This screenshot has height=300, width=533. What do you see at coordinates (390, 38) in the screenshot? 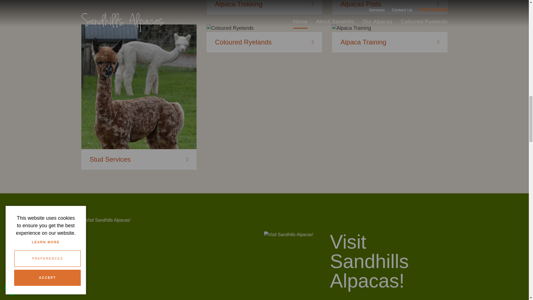
I see `read more` at bounding box center [390, 38].